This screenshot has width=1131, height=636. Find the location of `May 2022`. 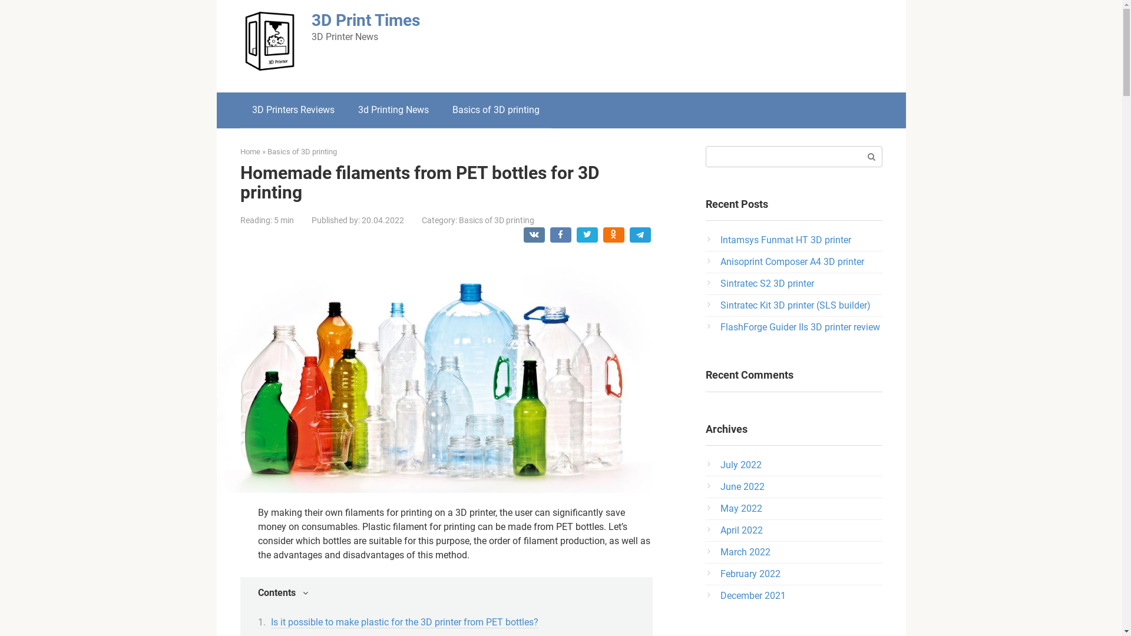

May 2022 is located at coordinates (741, 509).